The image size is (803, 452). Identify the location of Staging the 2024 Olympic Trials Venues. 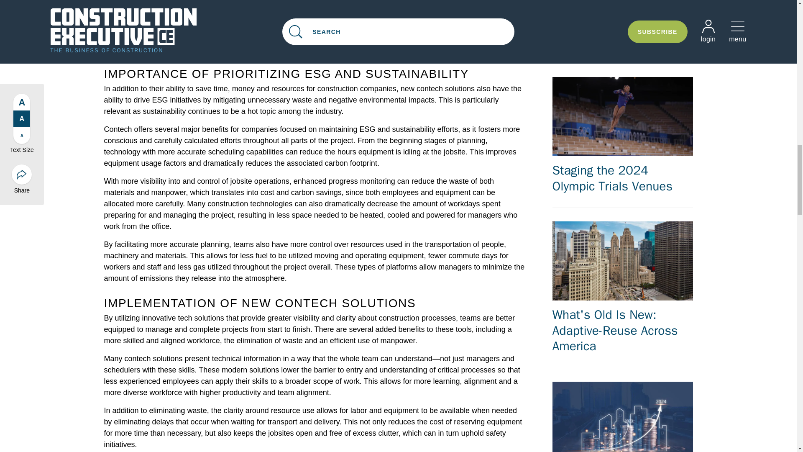
(622, 136).